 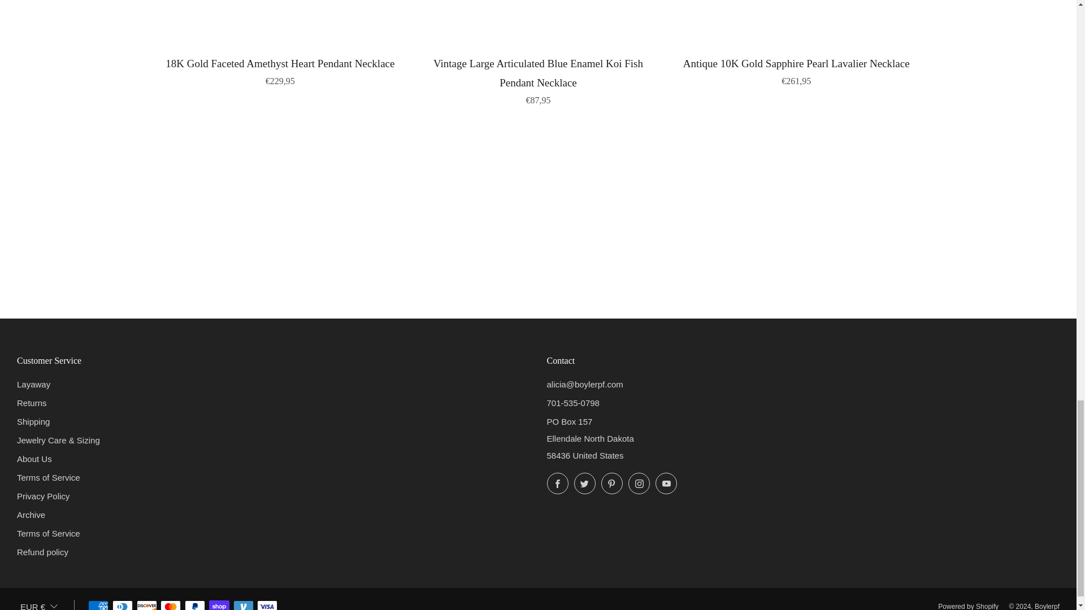 What do you see at coordinates (147, 602) in the screenshot?
I see `Discover` at bounding box center [147, 602].